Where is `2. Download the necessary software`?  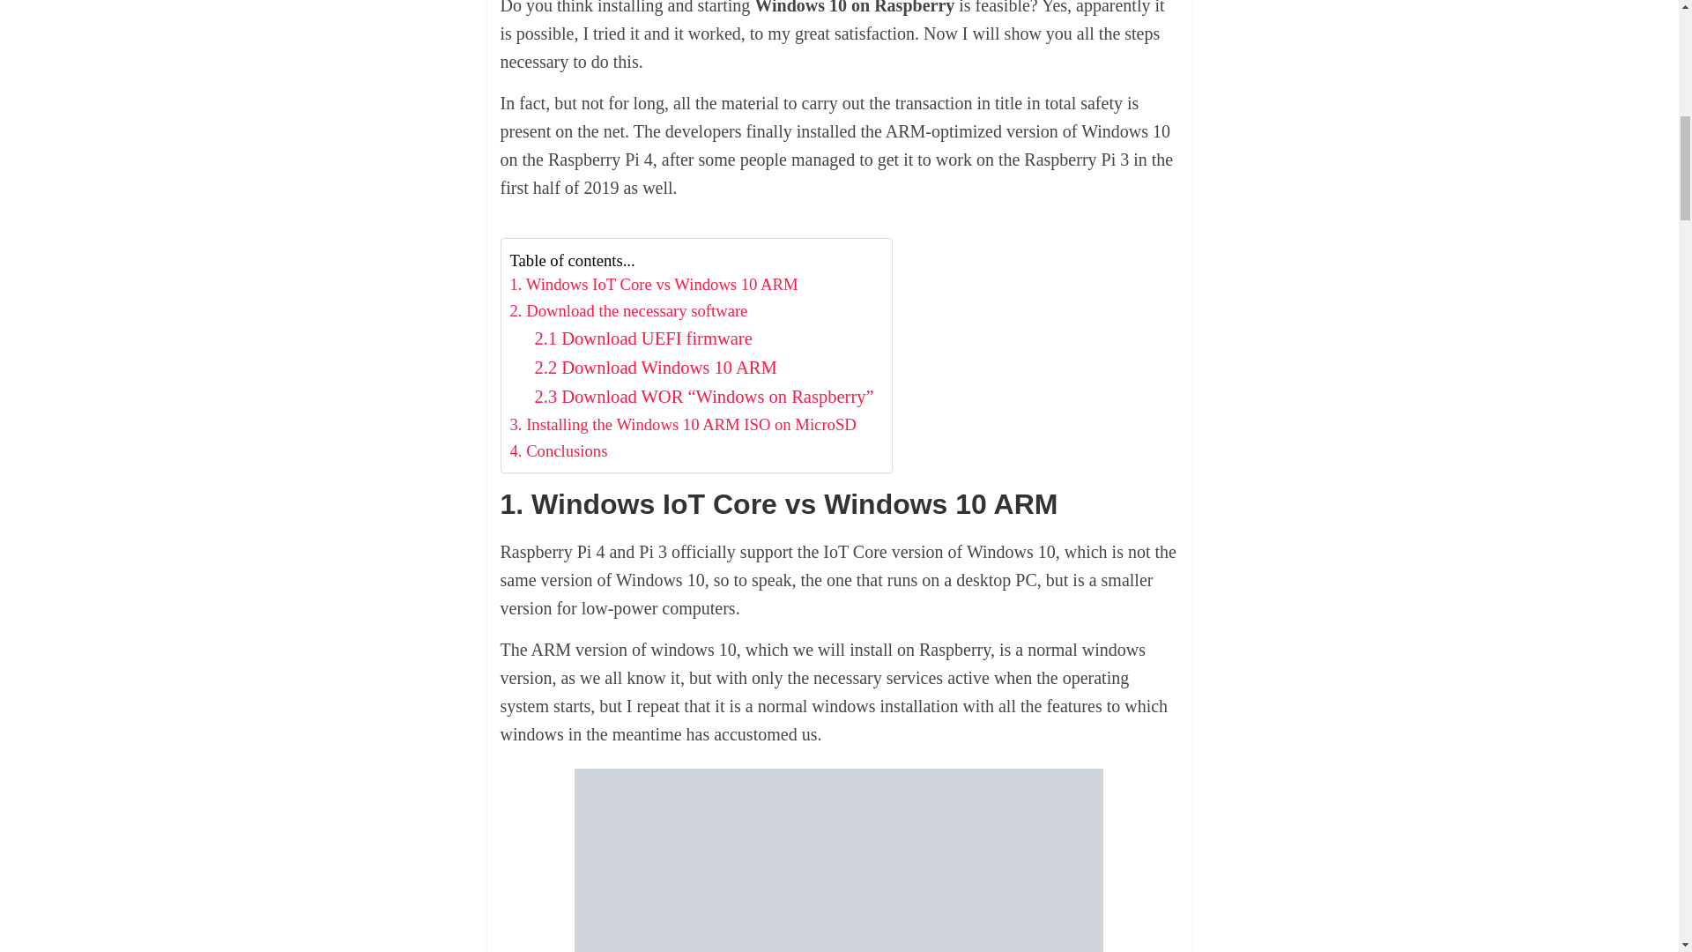
2. Download the necessary software is located at coordinates (627, 311).